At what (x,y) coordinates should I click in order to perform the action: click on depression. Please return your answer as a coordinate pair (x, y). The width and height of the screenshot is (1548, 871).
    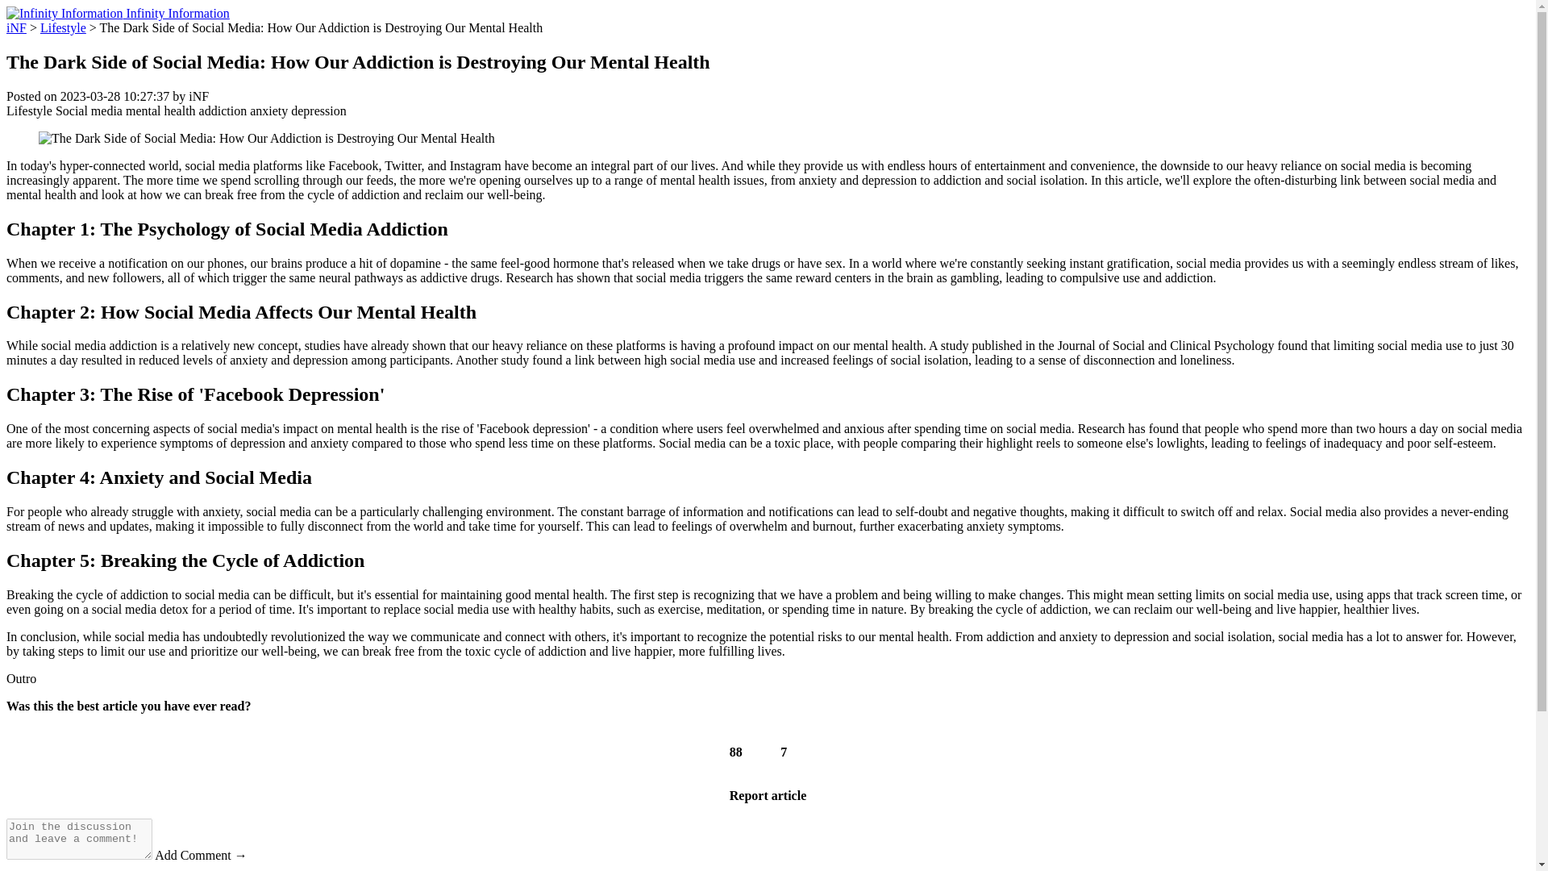
    Looking at the image, I should click on (318, 110).